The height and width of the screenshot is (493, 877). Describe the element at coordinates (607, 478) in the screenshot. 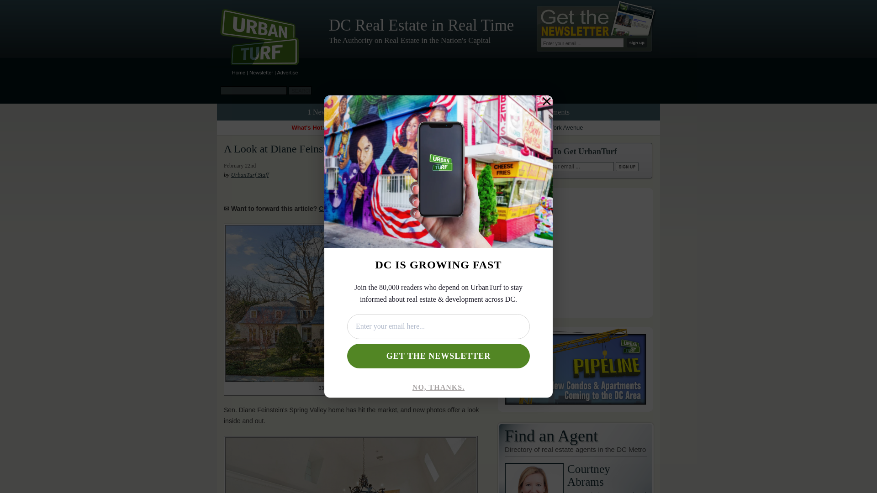

I see `1 New UrbanTurf Listing` at that location.